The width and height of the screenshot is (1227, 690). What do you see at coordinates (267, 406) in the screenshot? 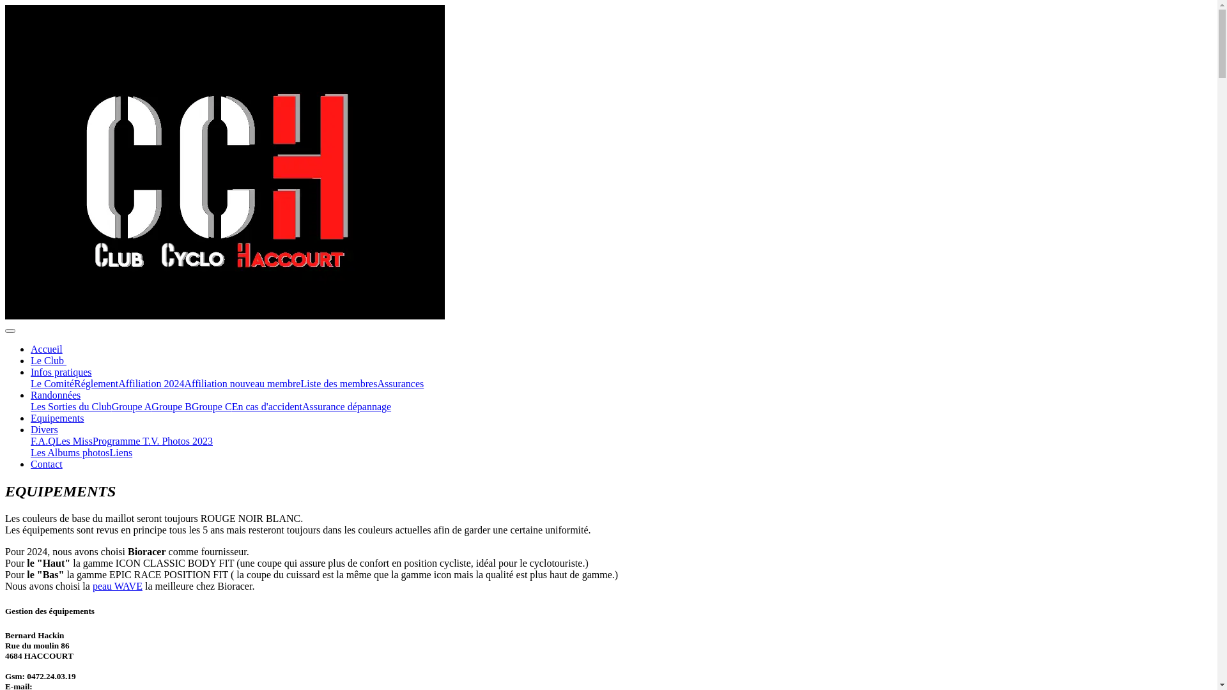
I see `En cas d'accident` at bounding box center [267, 406].